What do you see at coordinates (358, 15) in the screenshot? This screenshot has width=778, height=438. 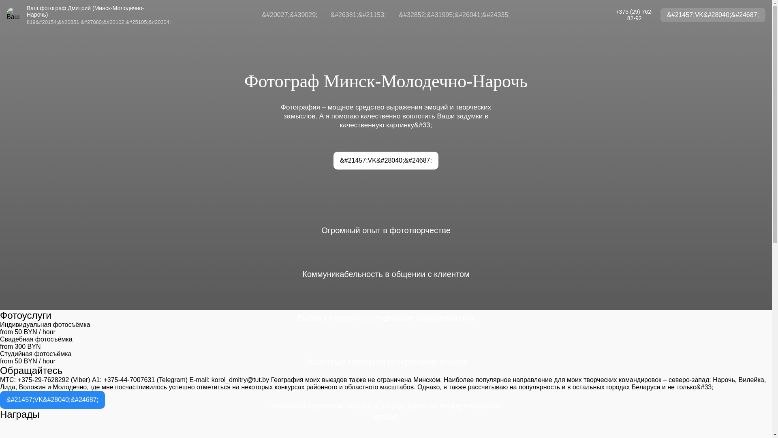 I see `&#26381;&#21153;` at bounding box center [358, 15].